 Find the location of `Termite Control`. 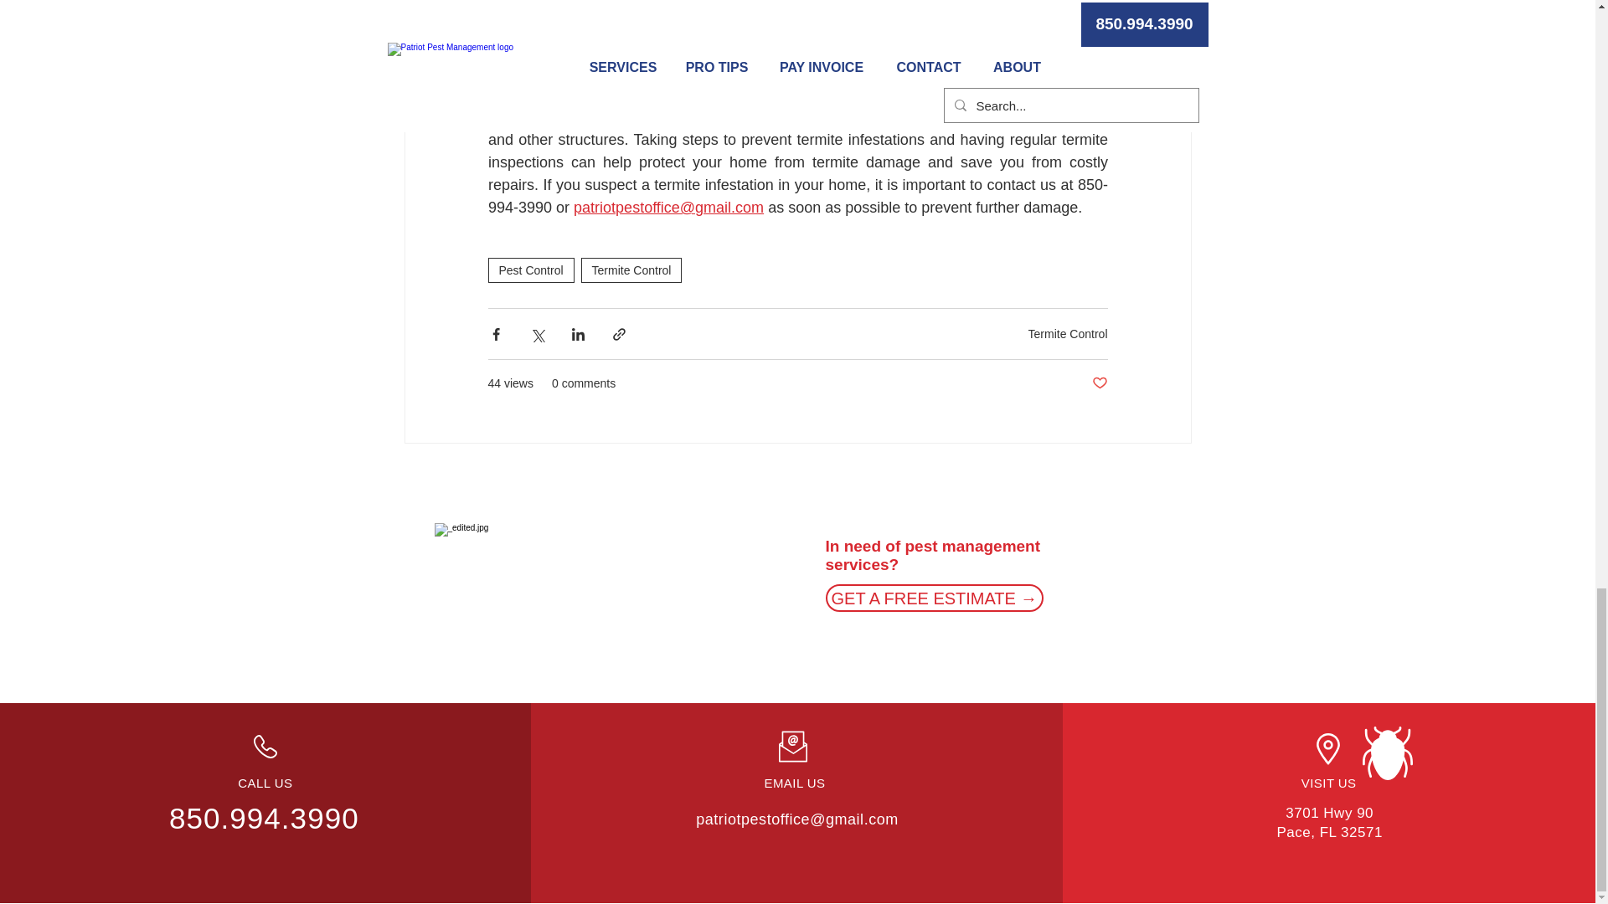

Termite Control is located at coordinates (631, 270).